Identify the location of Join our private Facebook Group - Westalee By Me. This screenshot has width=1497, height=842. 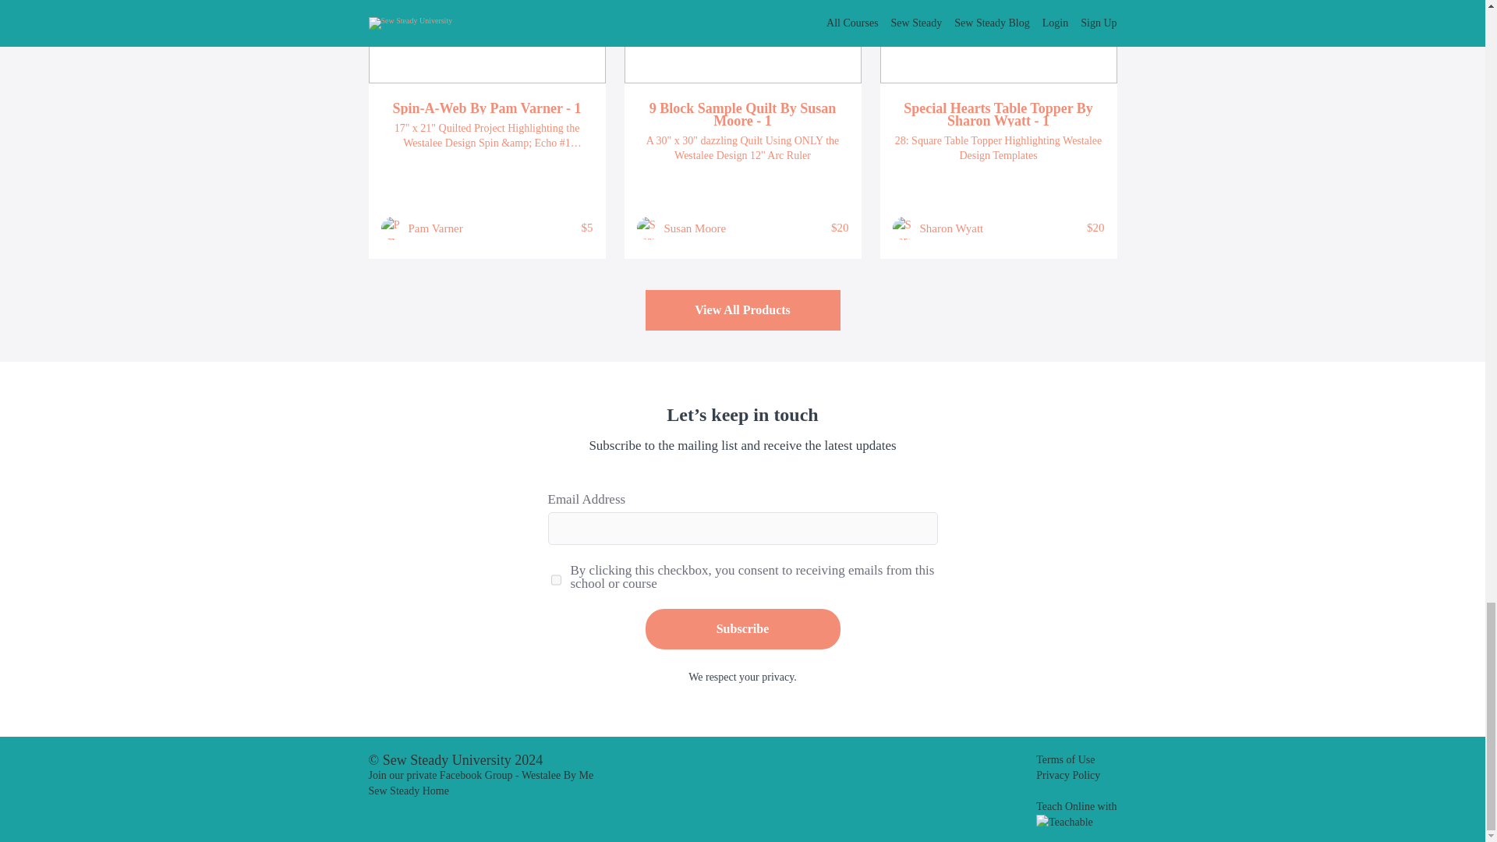
(480, 775).